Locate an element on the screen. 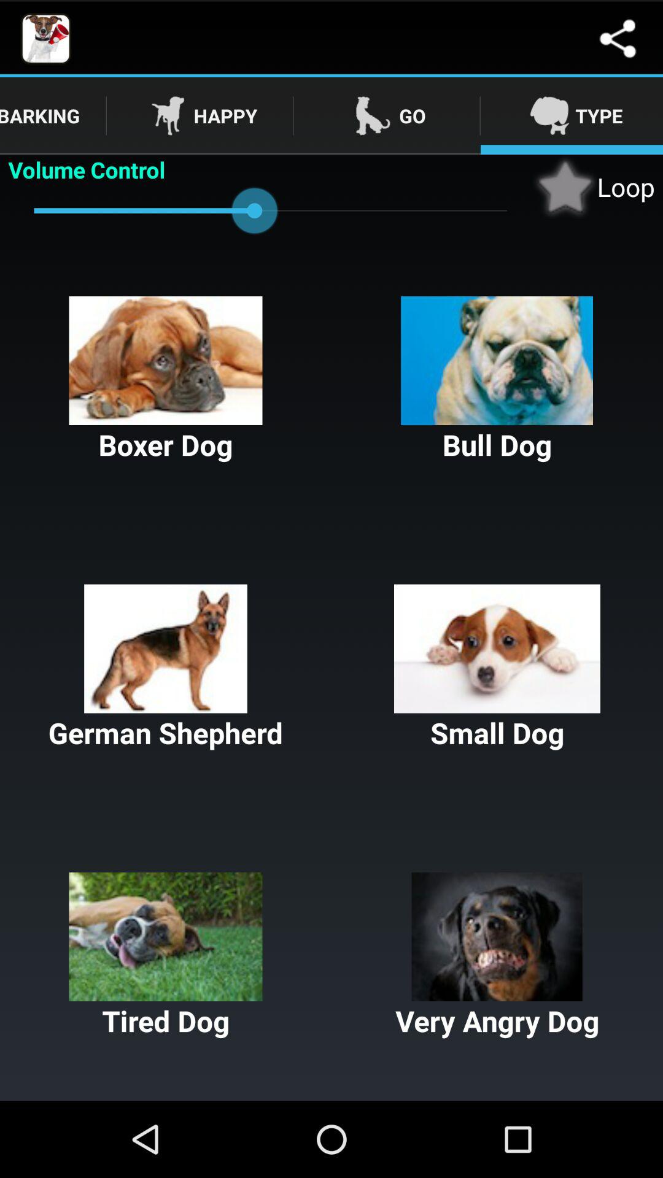  select button to the right of the tired dog is located at coordinates (497, 956).